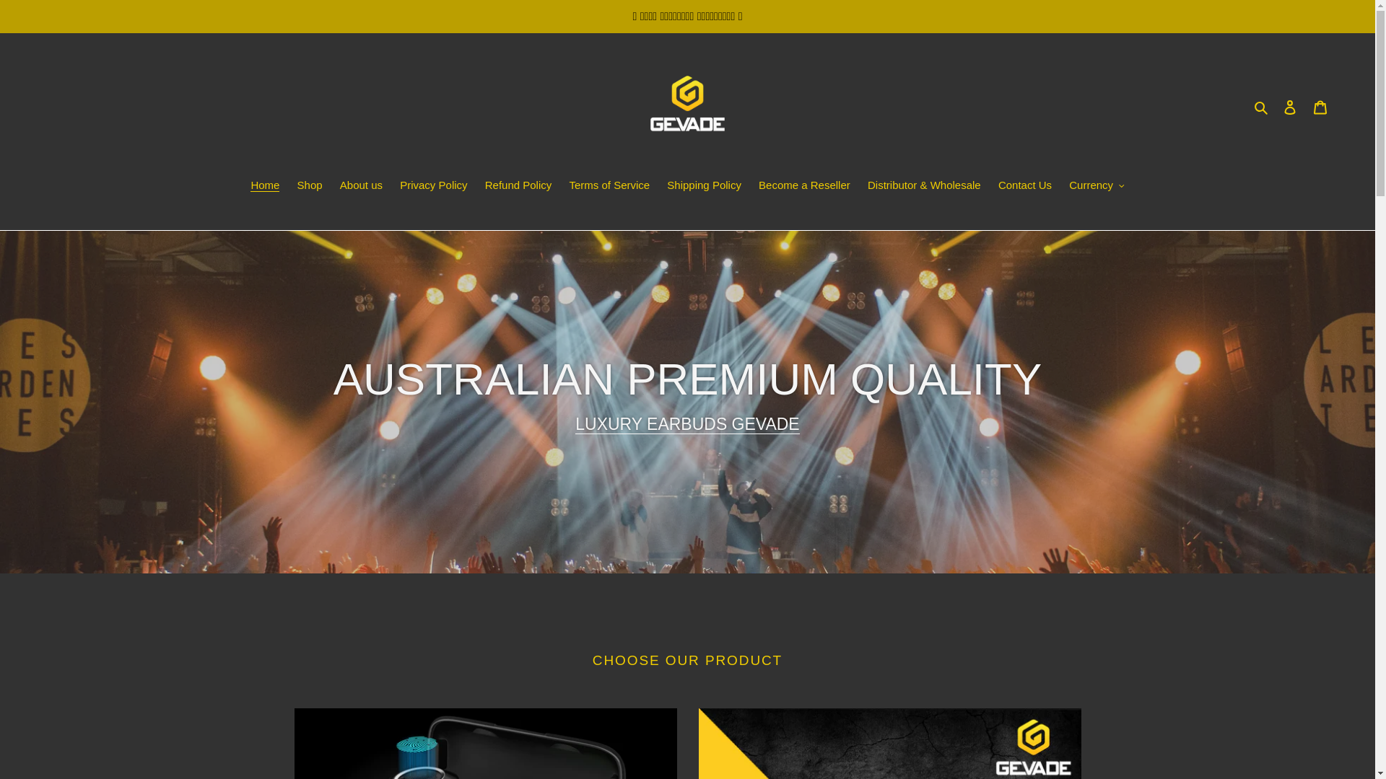 The height and width of the screenshot is (779, 1386). I want to click on Distributor & Wholesale, so click(924, 187).